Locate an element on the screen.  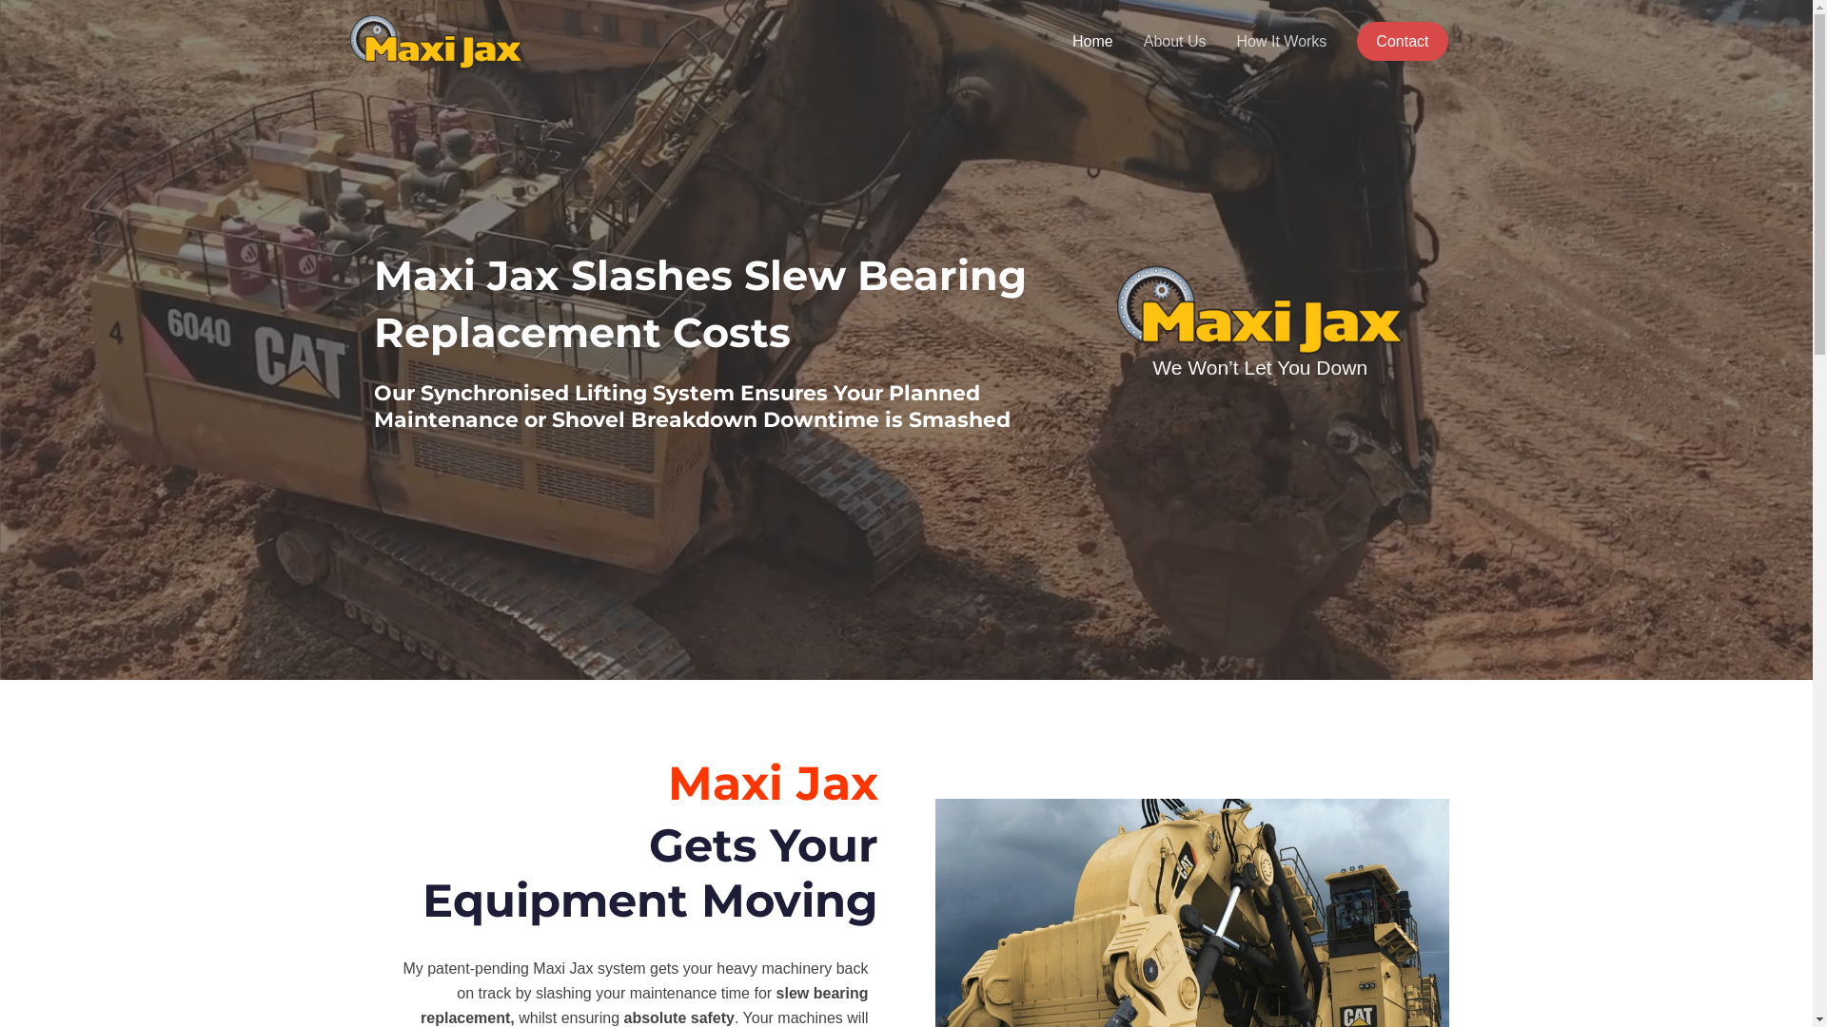
Home is located at coordinates (1092, 42).